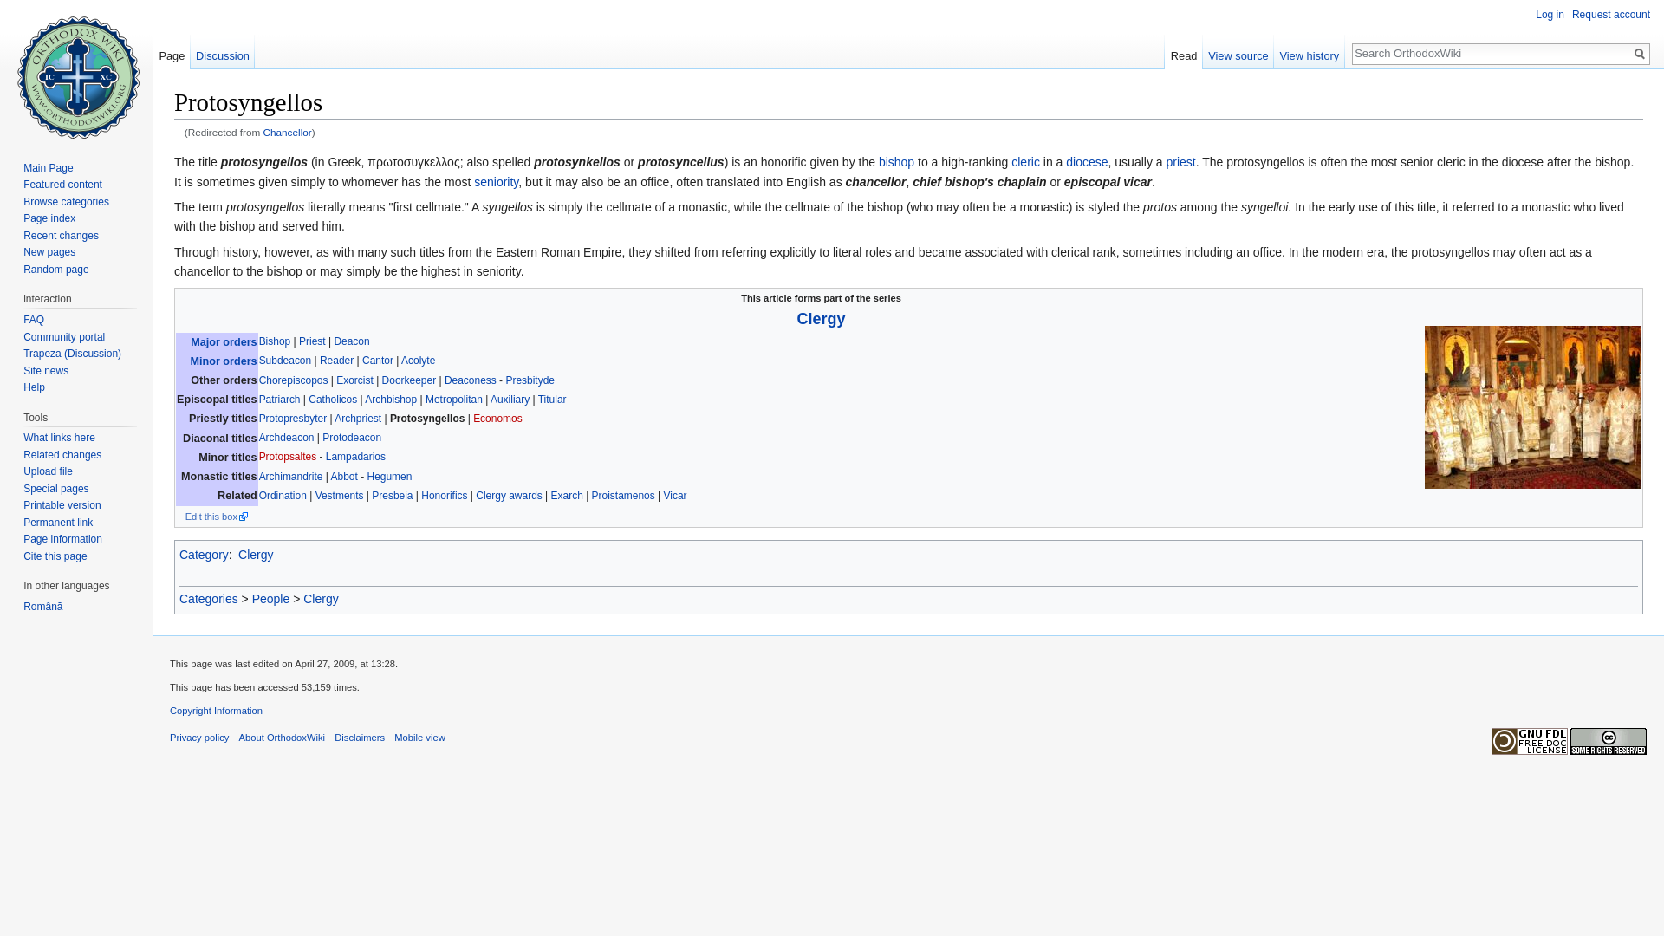 Image resolution: width=1664 pixels, height=936 pixels. I want to click on Acolyte, so click(418, 361).